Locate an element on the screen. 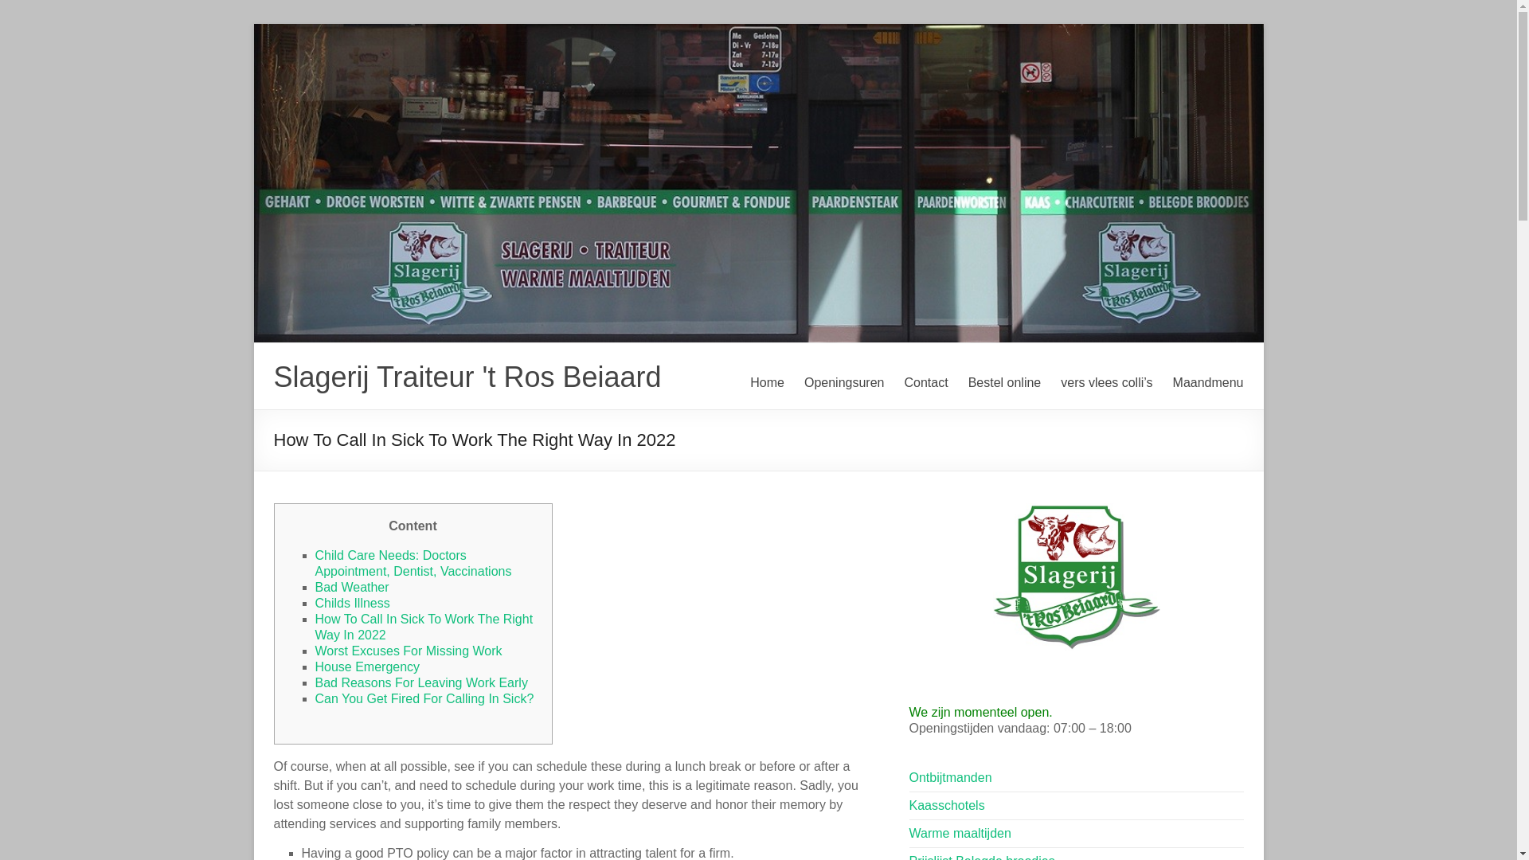 This screenshot has height=860, width=1529. Can You Get Fired For Calling In Sick? is located at coordinates (424, 698).